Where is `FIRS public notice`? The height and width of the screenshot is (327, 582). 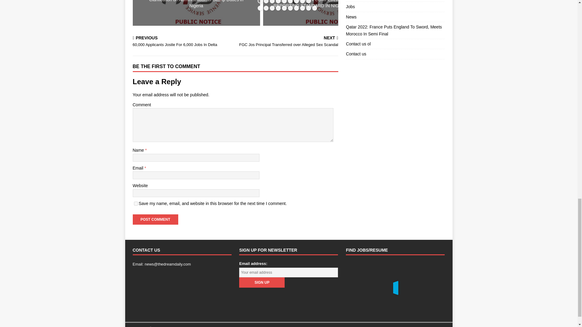 FIRS public notice is located at coordinates (196, 13).